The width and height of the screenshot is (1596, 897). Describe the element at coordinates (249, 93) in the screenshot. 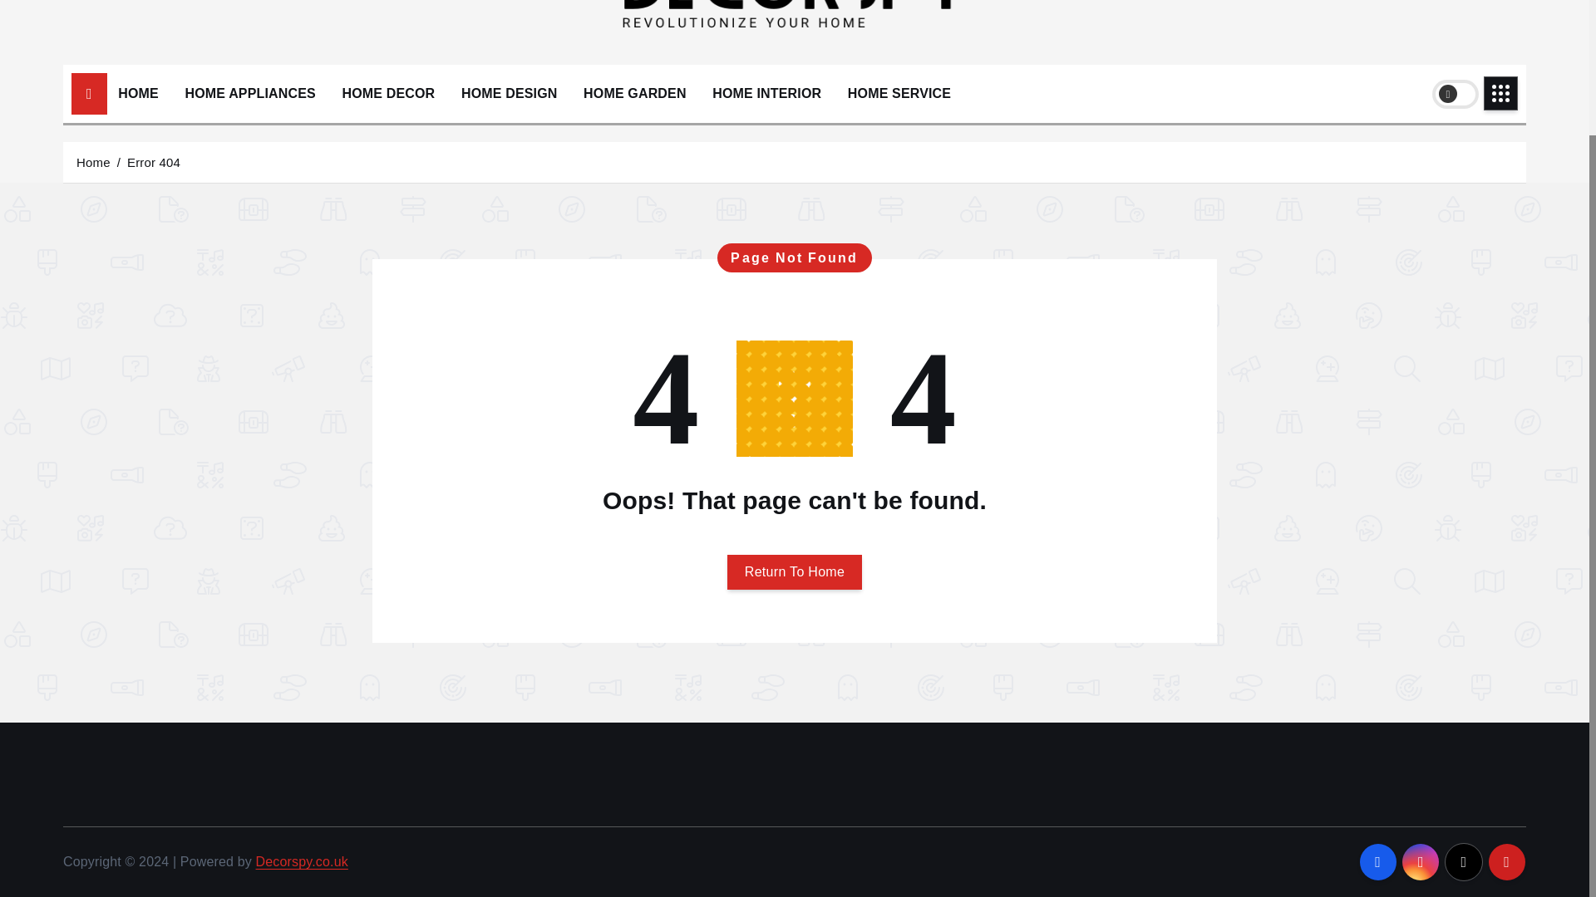

I see `HOME APPLIANCES` at that location.